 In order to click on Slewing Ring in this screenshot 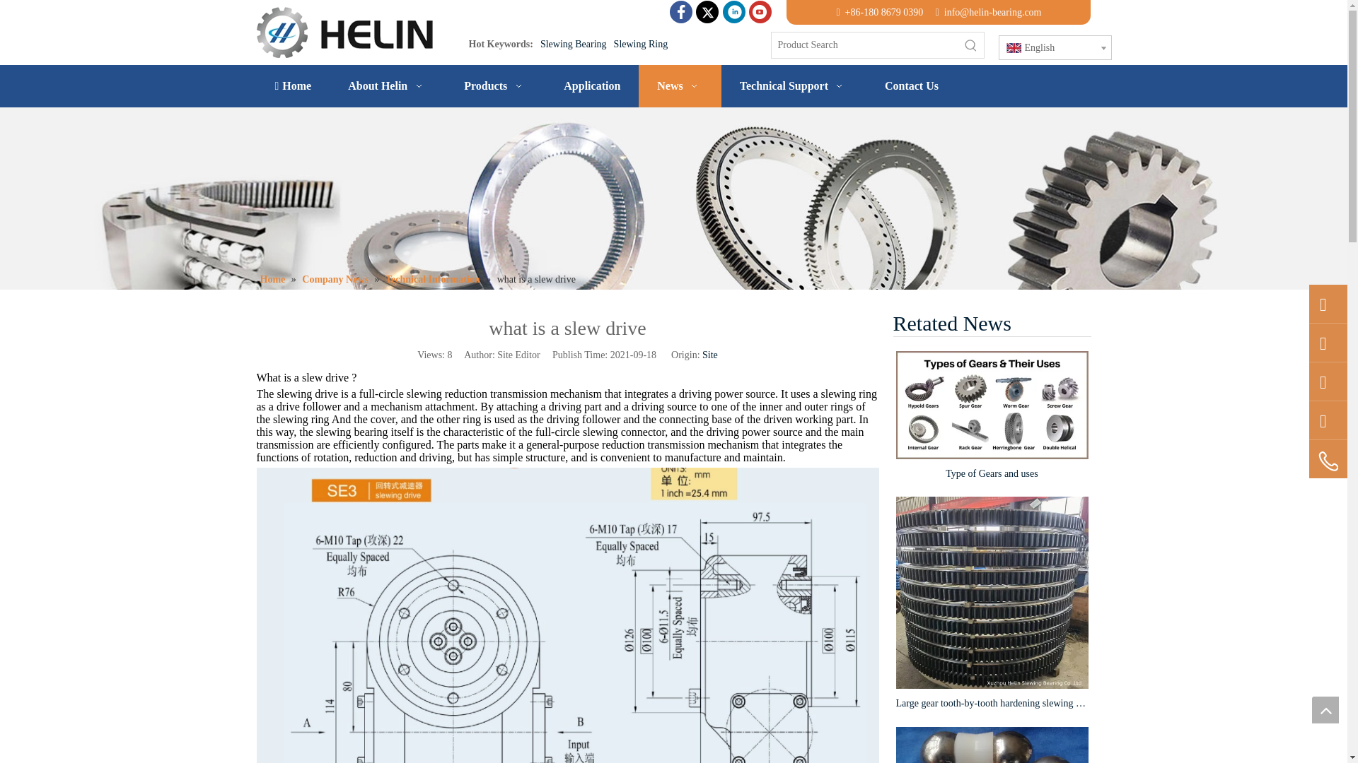, I will do `click(641, 44)`.